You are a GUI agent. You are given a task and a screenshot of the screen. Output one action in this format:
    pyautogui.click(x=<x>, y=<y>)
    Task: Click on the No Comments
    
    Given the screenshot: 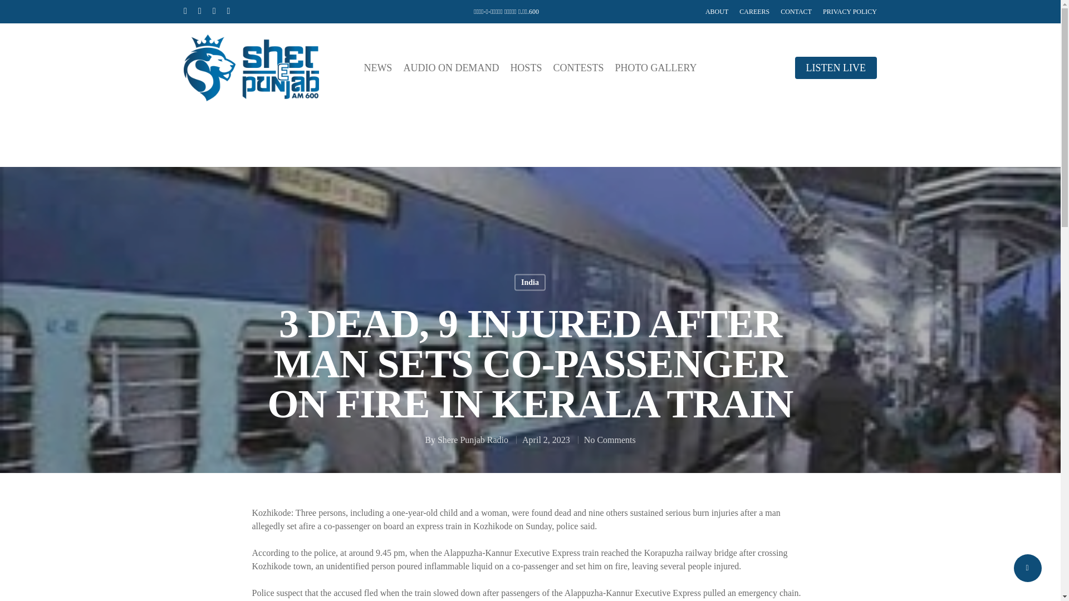 What is the action you would take?
    pyautogui.click(x=610, y=440)
    